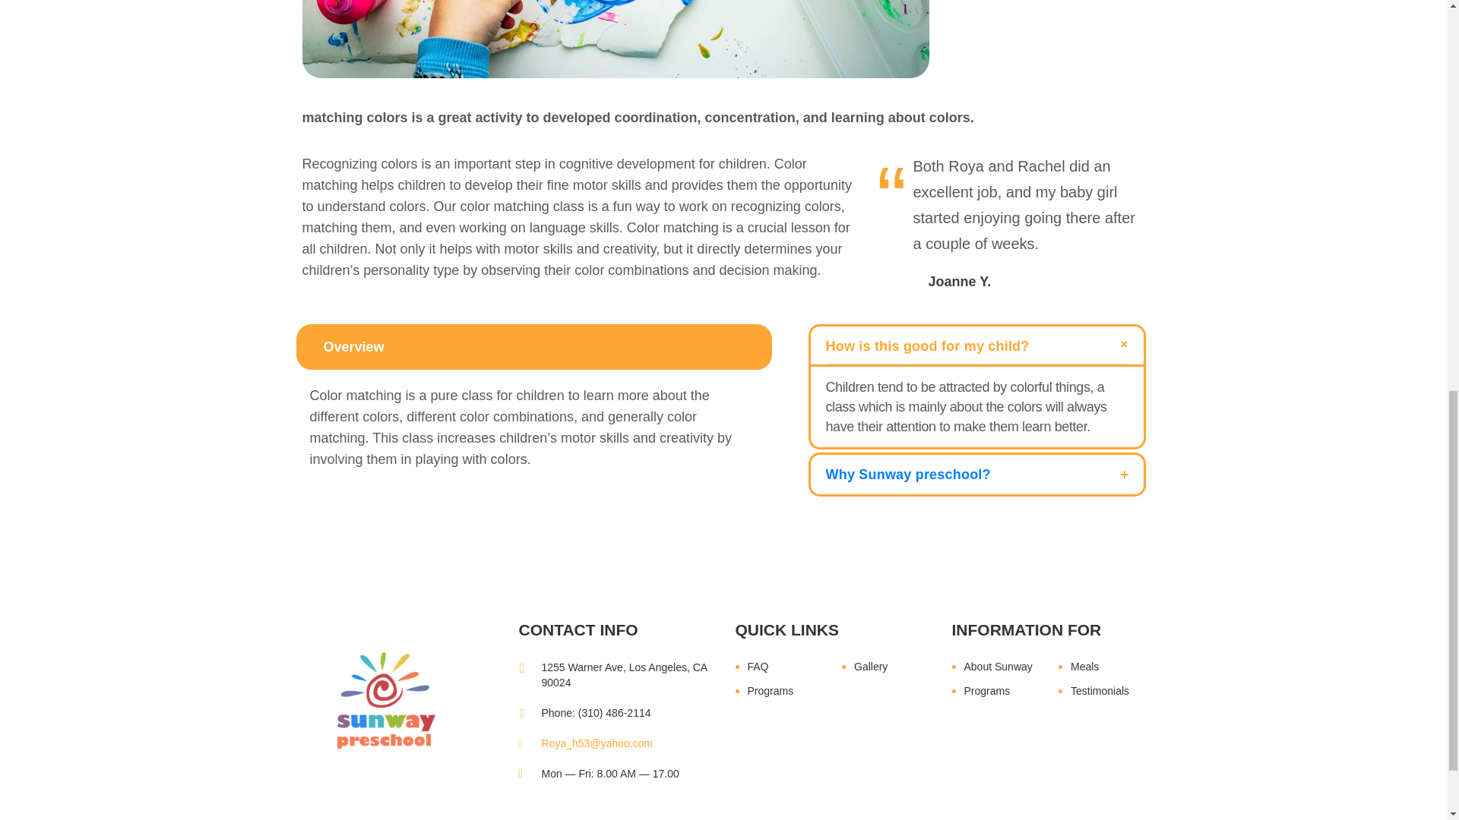 The image size is (1459, 820). I want to click on Overview, so click(353, 347).